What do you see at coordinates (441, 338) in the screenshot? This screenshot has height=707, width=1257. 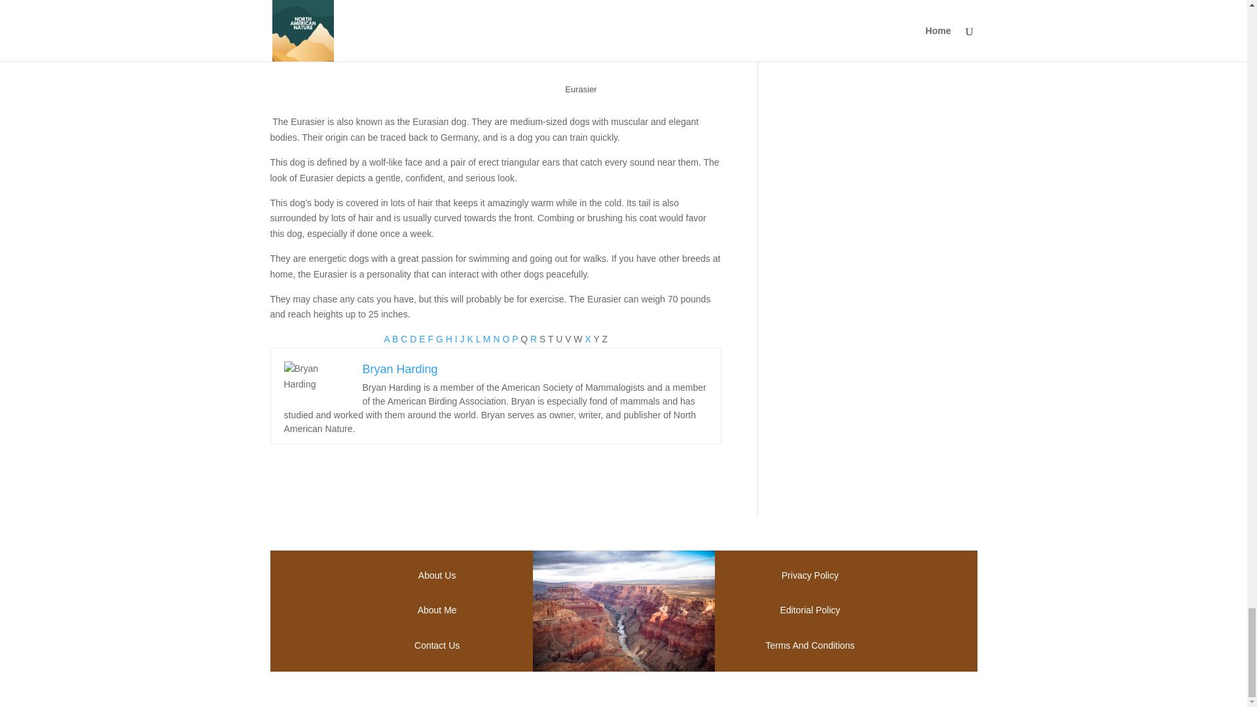 I see `G` at bounding box center [441, 338].